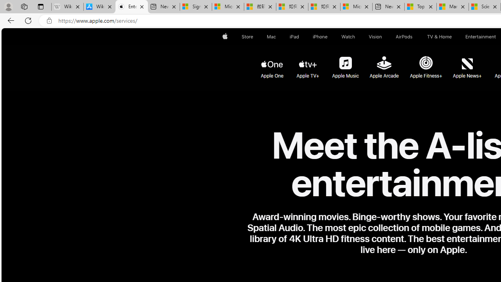 The width and height of the screenshot is (501, 282). What do you see at coordinates (132, 7) in the screenshot?
I see `Entertainment - Services - Apple` at bounding box center [132, 7].